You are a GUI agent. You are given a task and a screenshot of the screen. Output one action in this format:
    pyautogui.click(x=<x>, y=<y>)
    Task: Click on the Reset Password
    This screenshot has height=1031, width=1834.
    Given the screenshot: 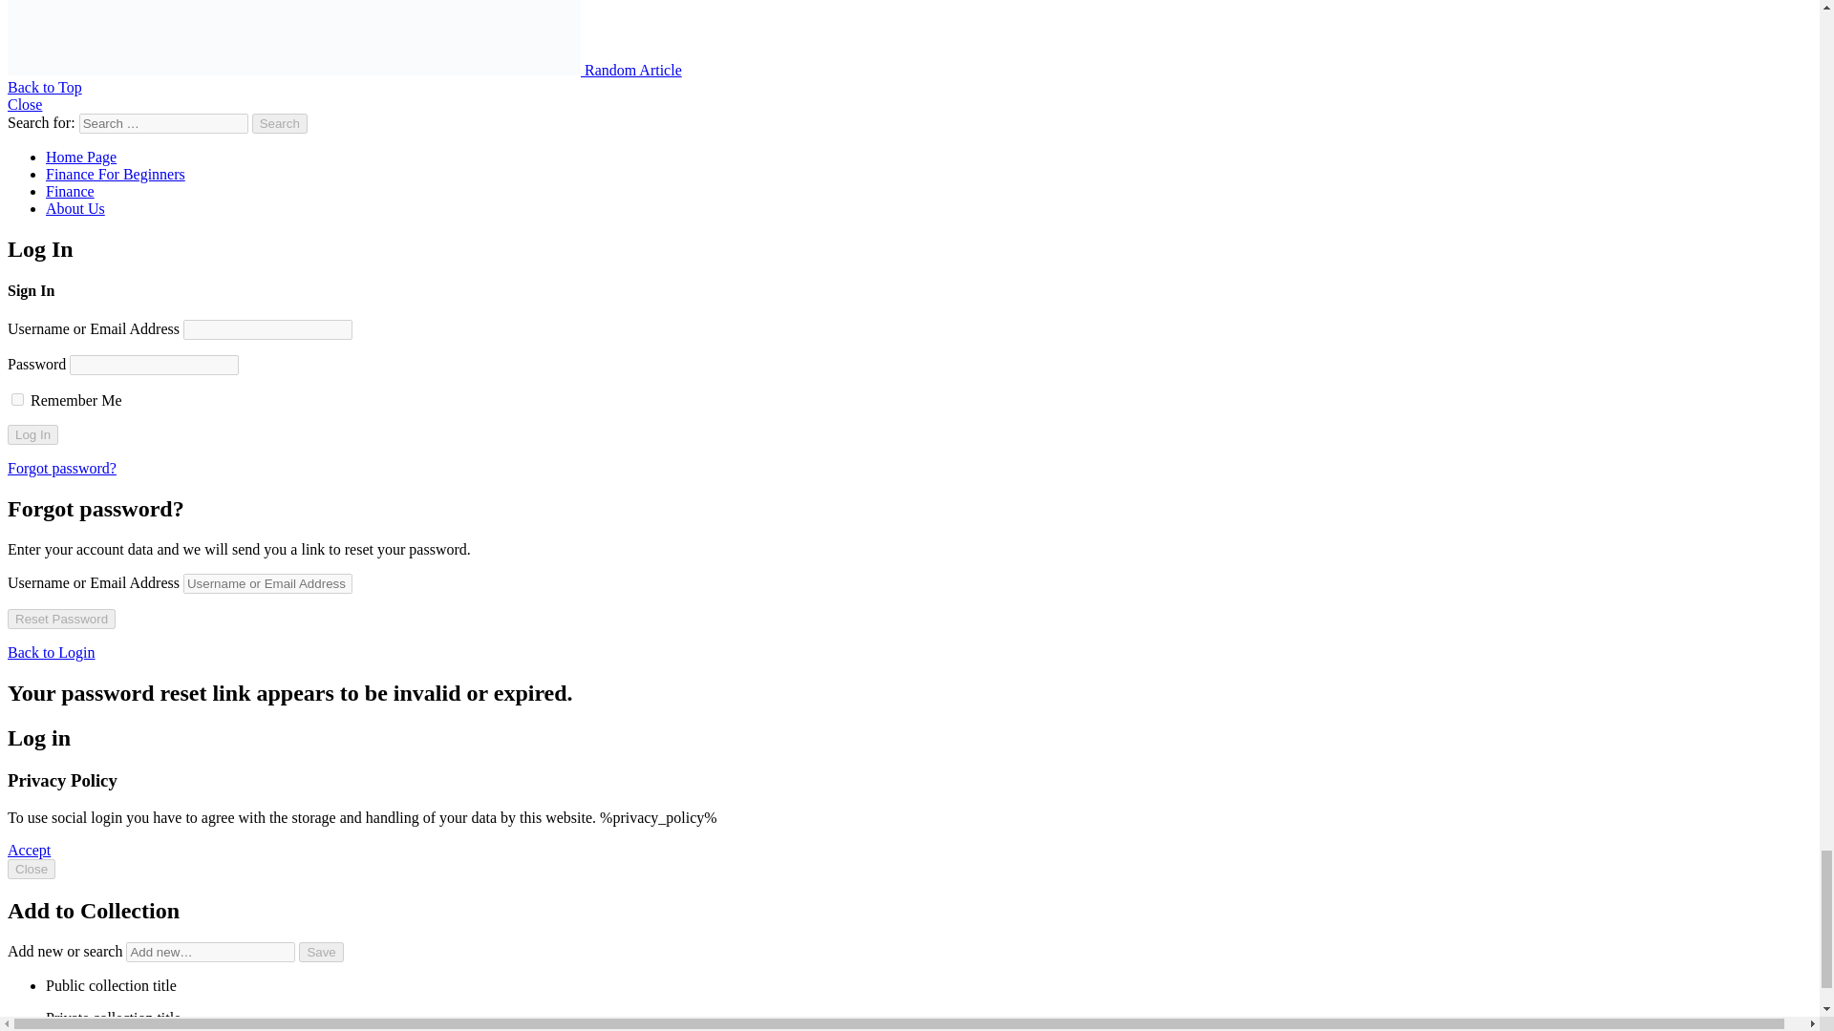 What is the action you would take?
    pyautogui.click(x=61, y=619)
    